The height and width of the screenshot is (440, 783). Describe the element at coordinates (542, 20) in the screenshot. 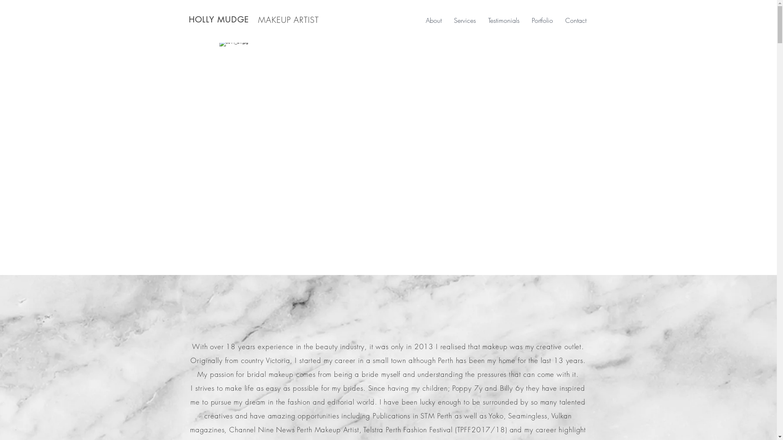

I see `Portfolio` at that location.